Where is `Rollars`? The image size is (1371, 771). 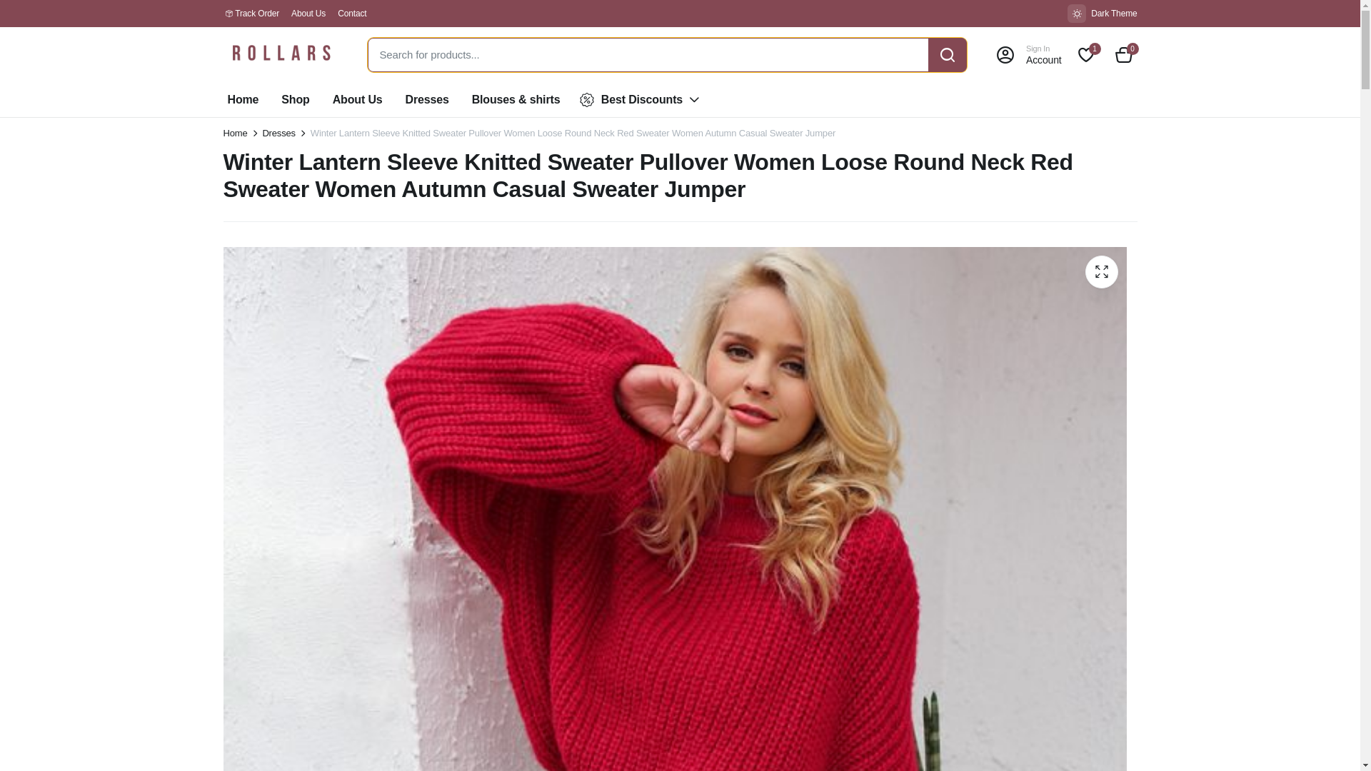
Rollars is located at coordinates (280, 55).